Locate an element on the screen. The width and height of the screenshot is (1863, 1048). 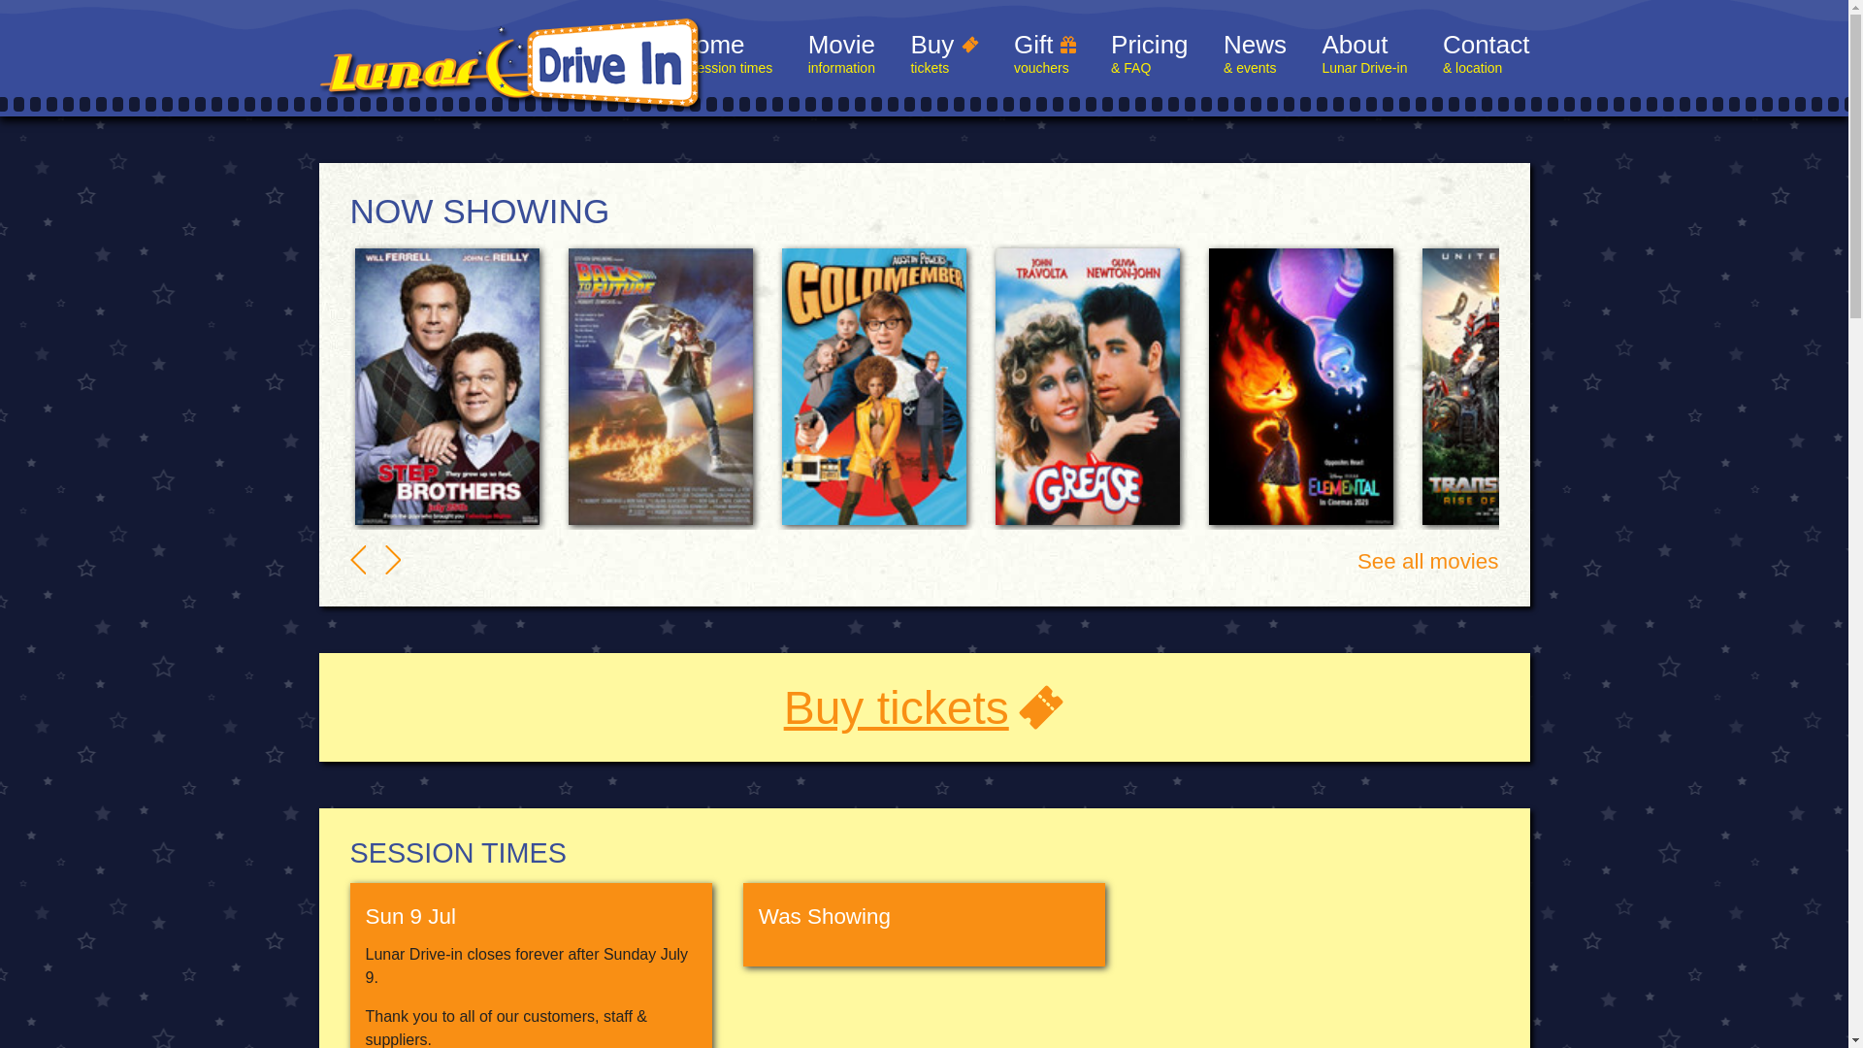
  is located at coordinates (393, 560).